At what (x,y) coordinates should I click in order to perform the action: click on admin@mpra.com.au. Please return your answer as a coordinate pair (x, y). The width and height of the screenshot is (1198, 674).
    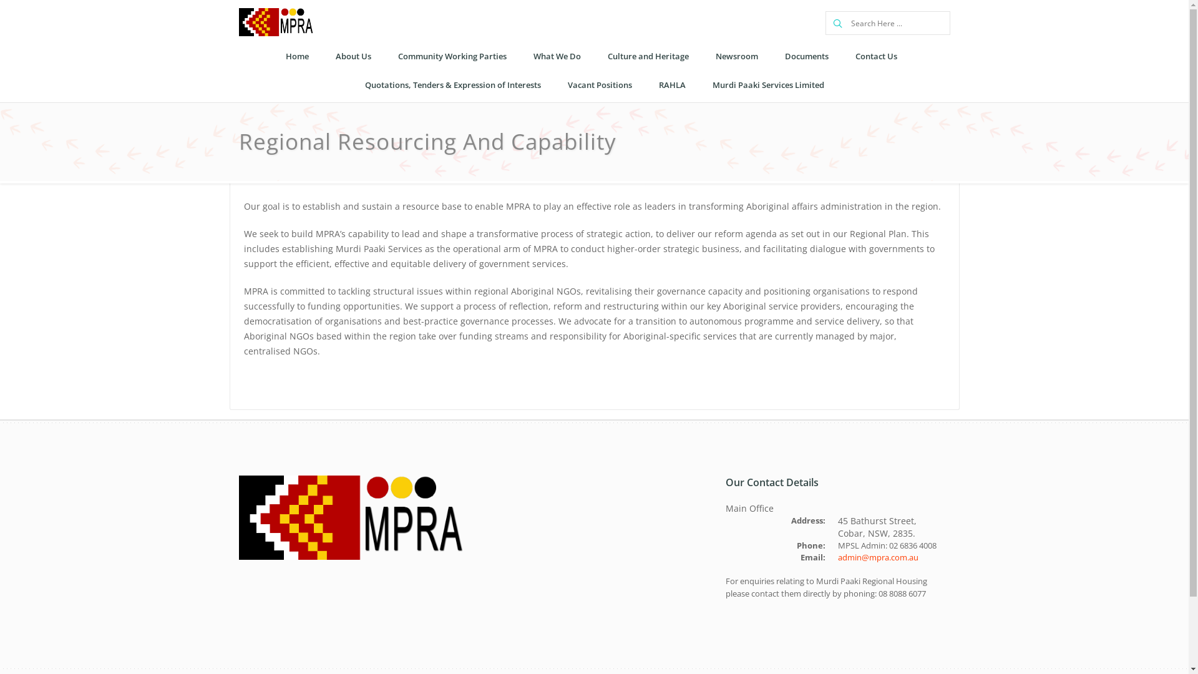
    Looking at the image, I should click on (877, 557).